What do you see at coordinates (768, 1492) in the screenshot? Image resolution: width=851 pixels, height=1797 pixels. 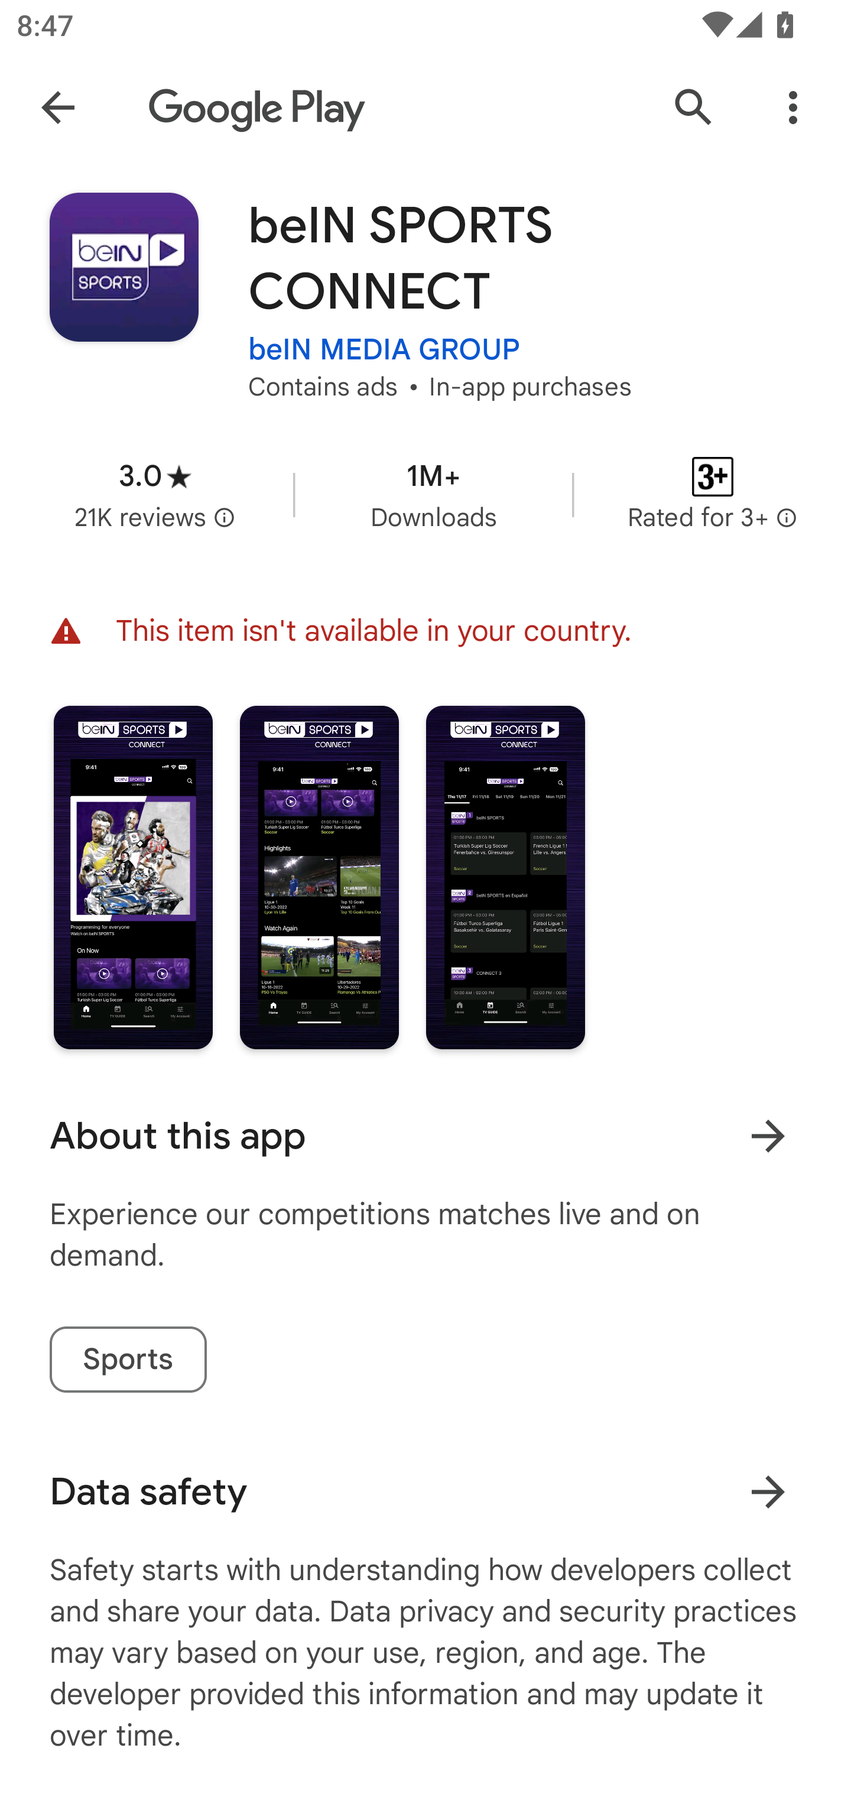 I see `Learn more about data safety` at bounding box center [768, 1492].